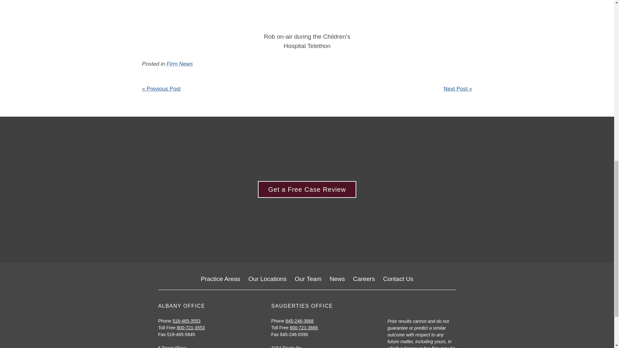 Image resolution: width=619 pixels, height=348 pixels. I want to click on Get a Free Case Review, so click(307, 189).